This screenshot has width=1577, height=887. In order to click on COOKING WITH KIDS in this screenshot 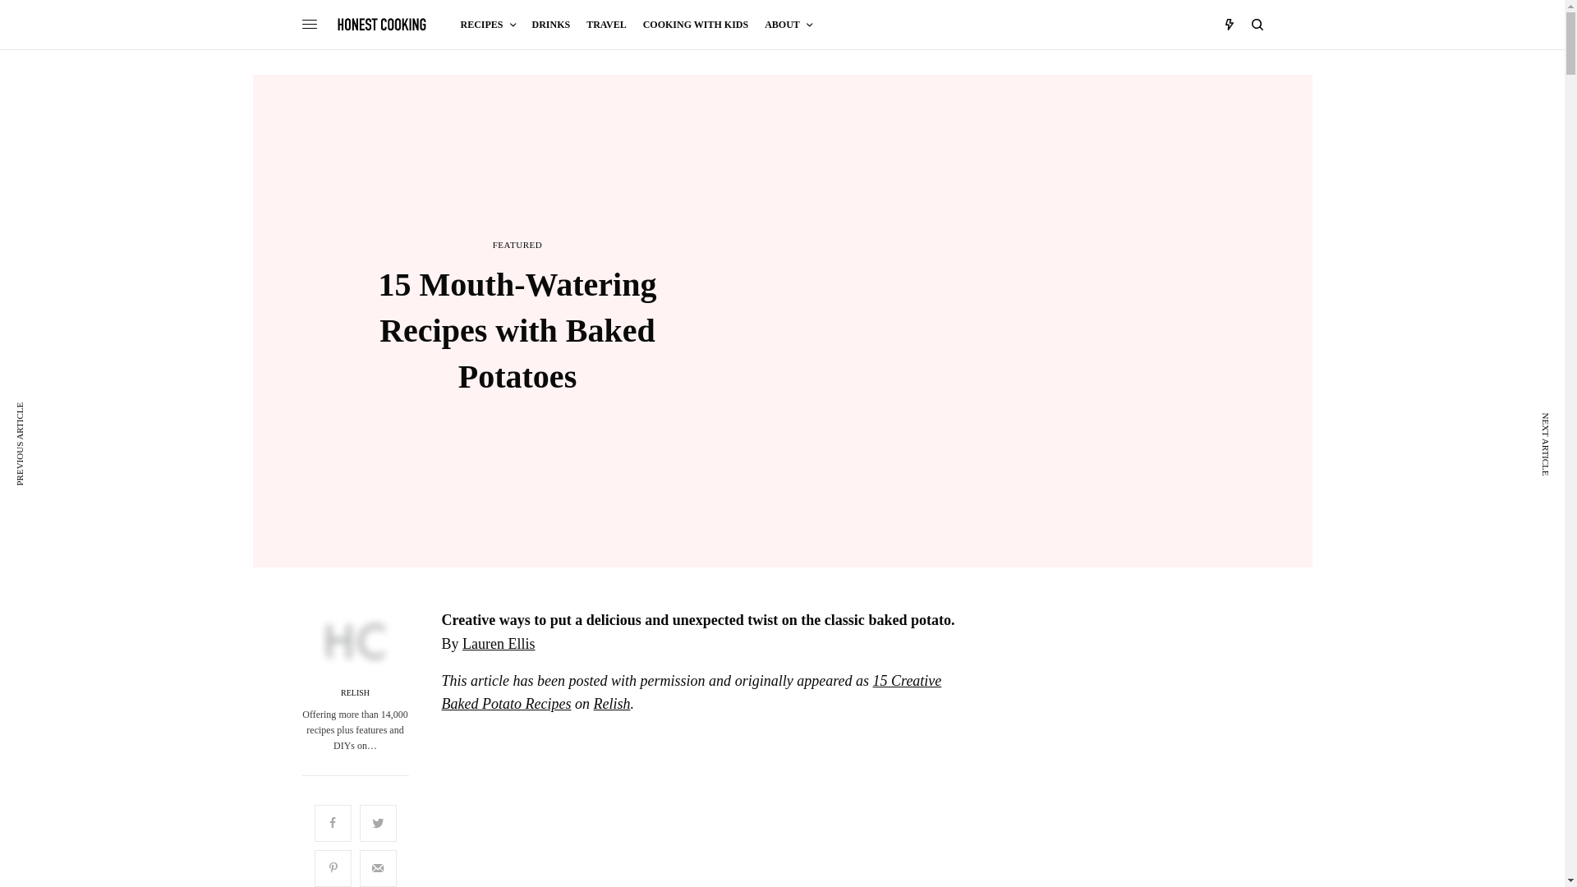, I will do `click(695, 25)`.